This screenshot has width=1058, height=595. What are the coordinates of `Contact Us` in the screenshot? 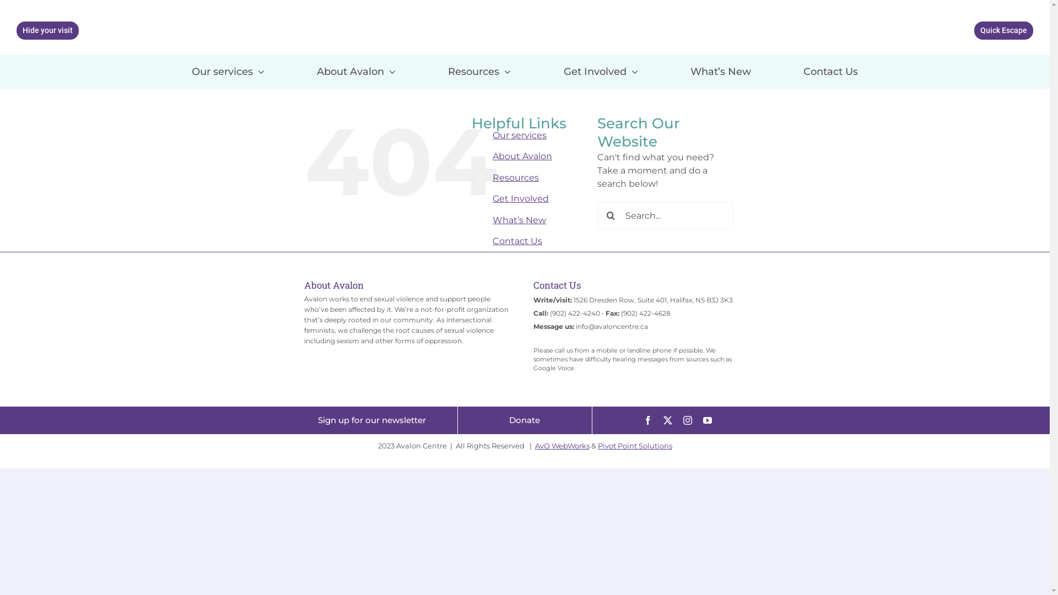 It's located at (517, 241).